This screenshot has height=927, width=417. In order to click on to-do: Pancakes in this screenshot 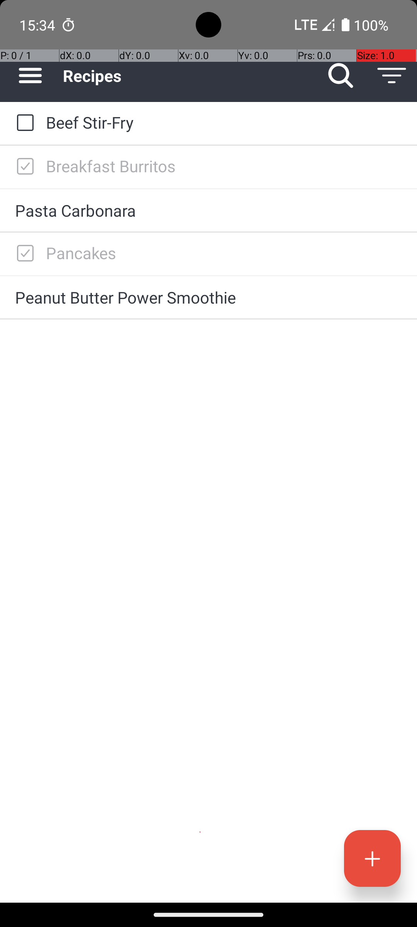, I will do `click(23, 254)`.